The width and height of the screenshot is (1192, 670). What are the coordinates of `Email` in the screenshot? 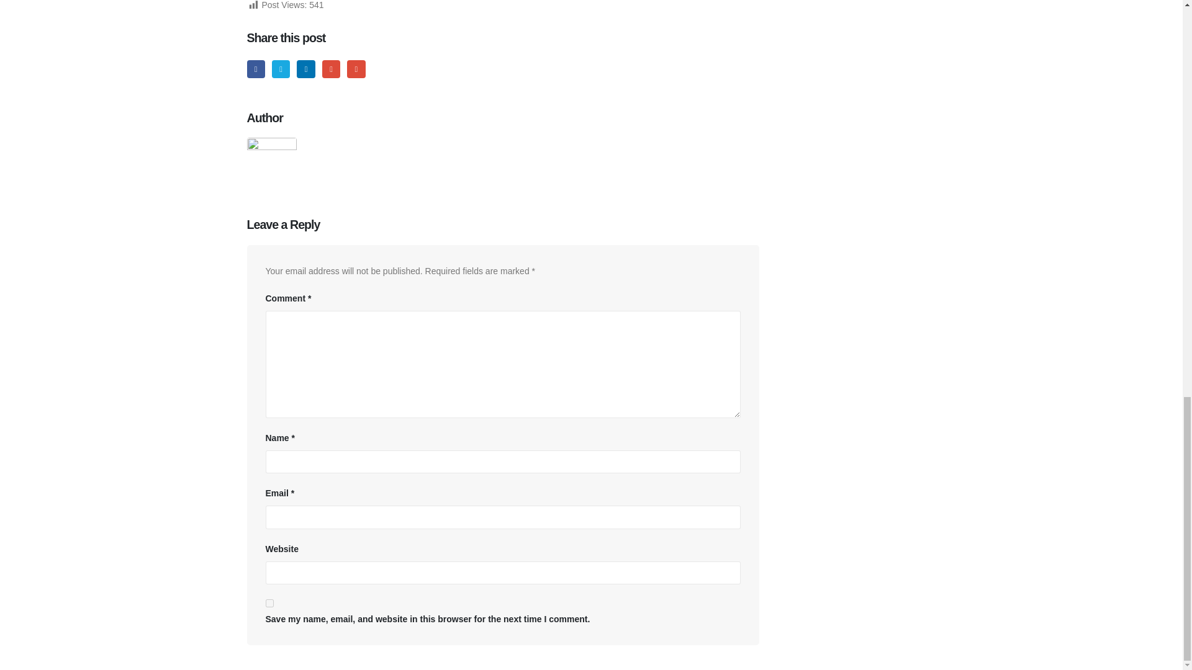 It's located at (355, 69).